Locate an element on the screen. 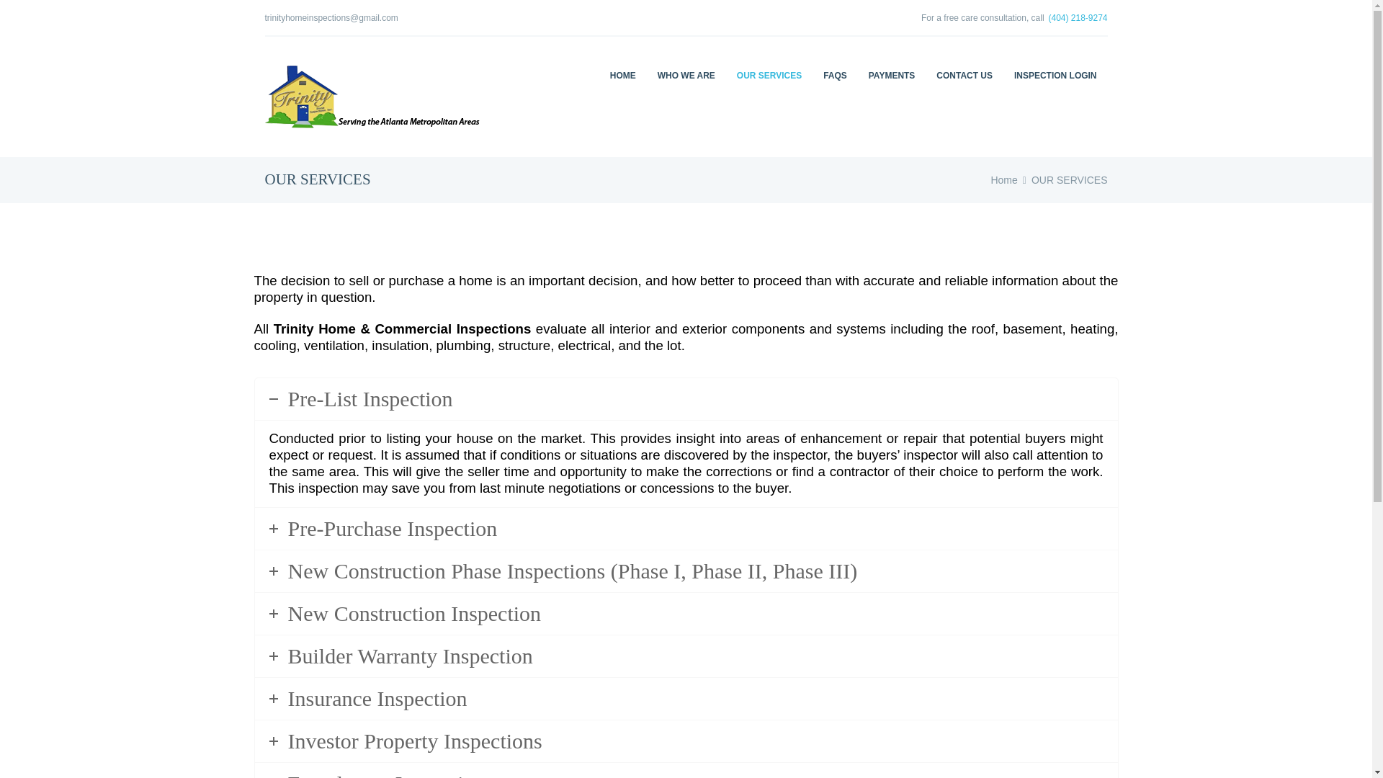  FAQS is located at coordinates (835, 75).